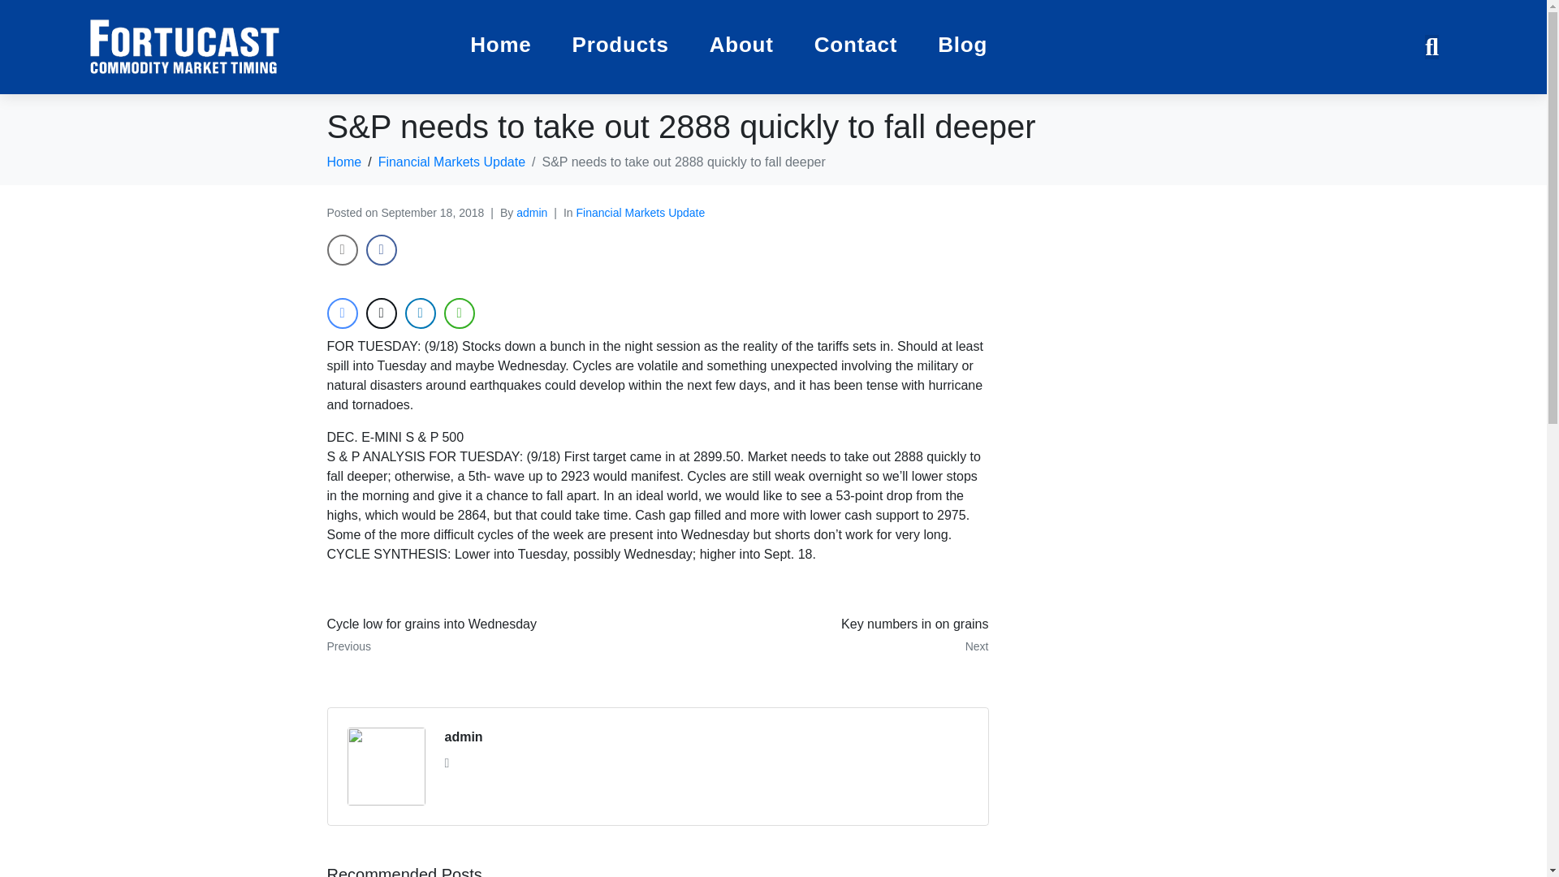 Image resolution: width=1559 pixels, height=877 pixels. Describe the element at coordinates (620, 47) in the screenshot. I see `Key numbers in on grains` at that location.